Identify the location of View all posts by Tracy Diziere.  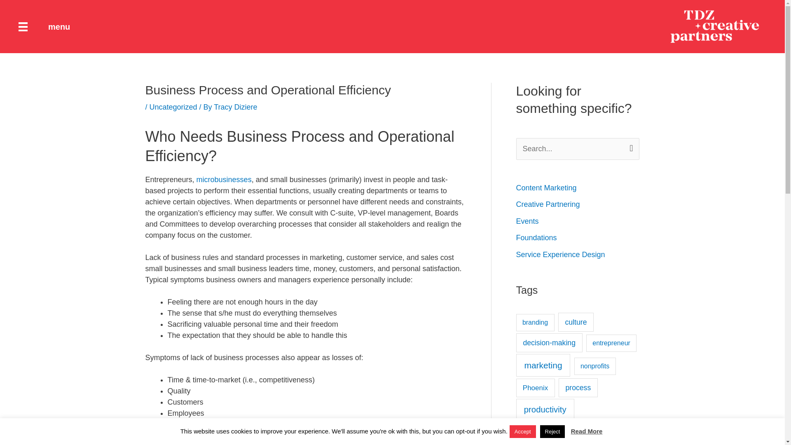
(235, 107).